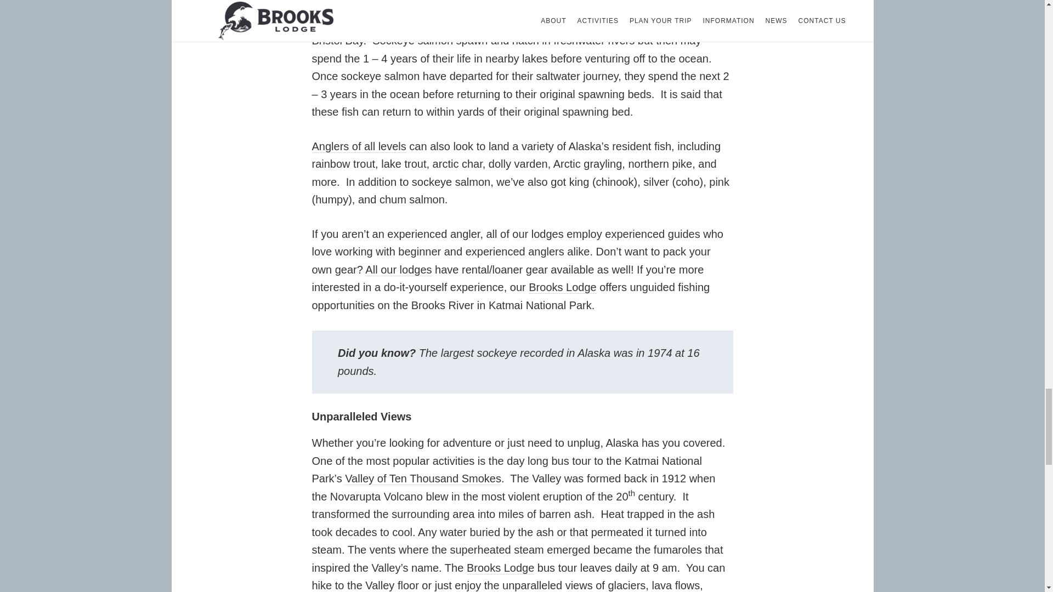  Describe the element at coordinates (423, 478) in the screenshot. I see `Valley of Ten Thousand Smokes` at that location.